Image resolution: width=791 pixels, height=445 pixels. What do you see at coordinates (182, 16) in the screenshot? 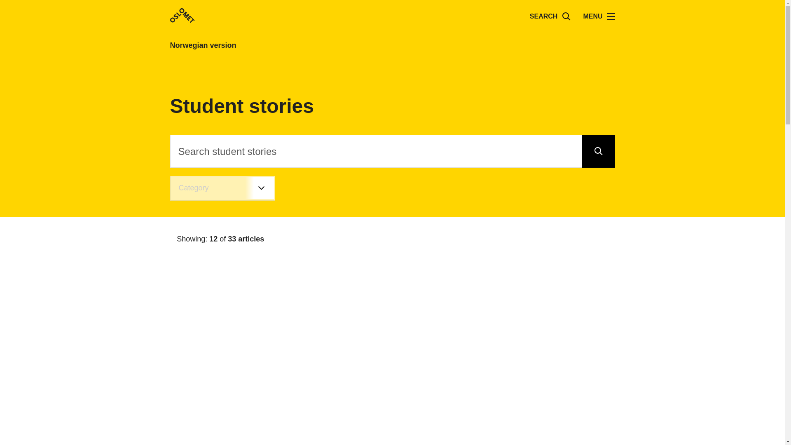
I see `OsloMet - Home` at bounding box center [182, 16].